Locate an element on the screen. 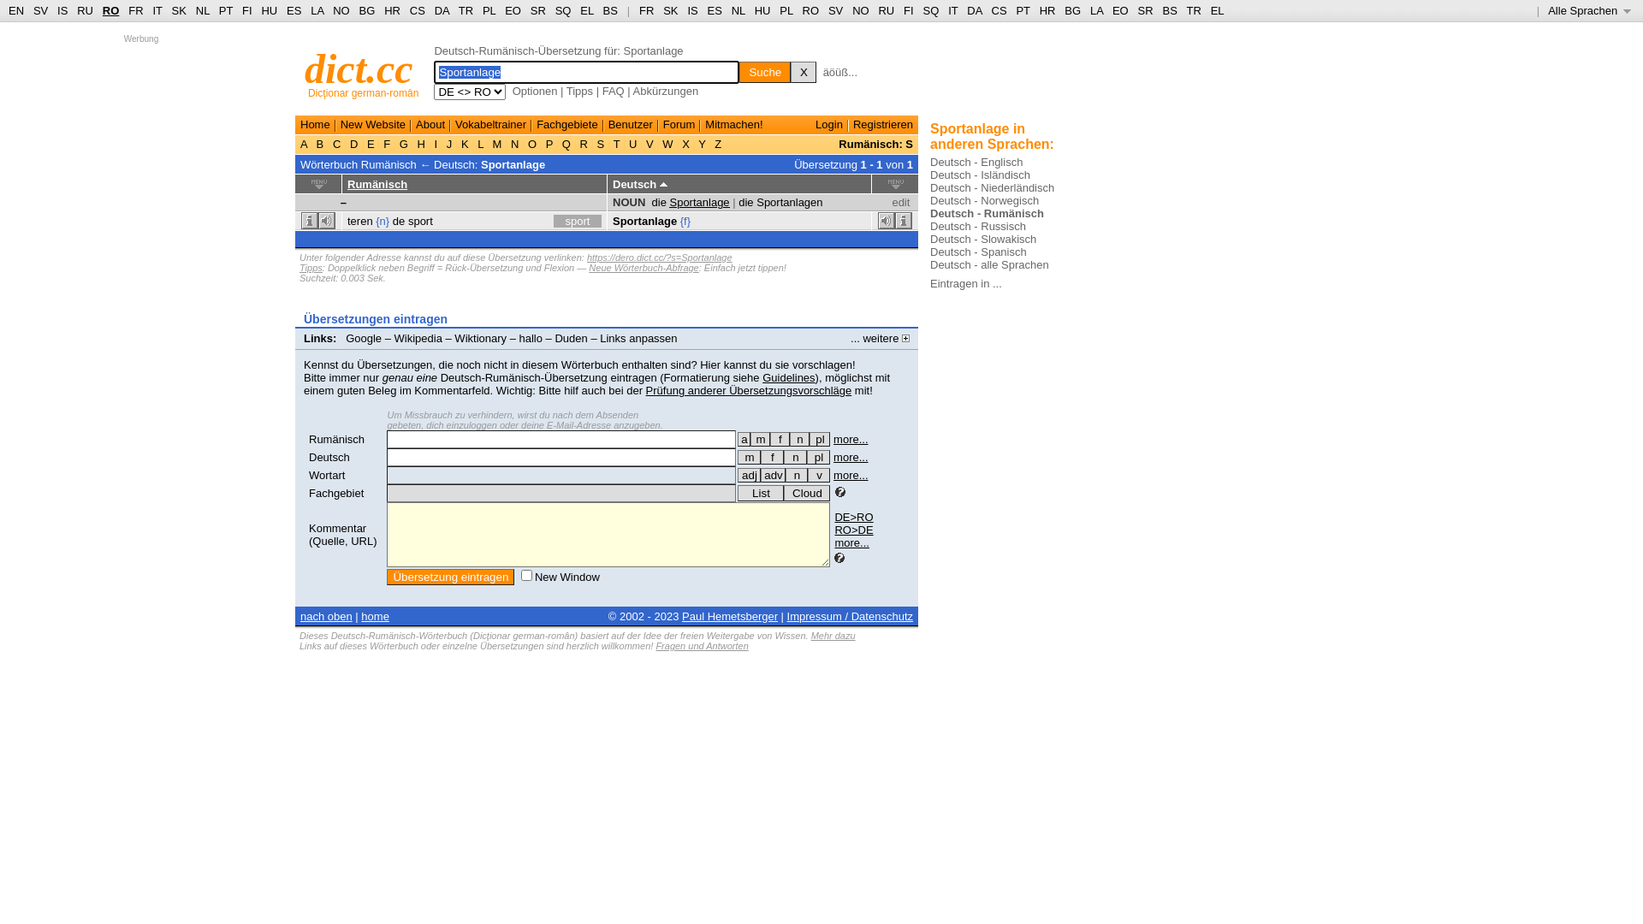  Y is located at coordinates (702, 144).